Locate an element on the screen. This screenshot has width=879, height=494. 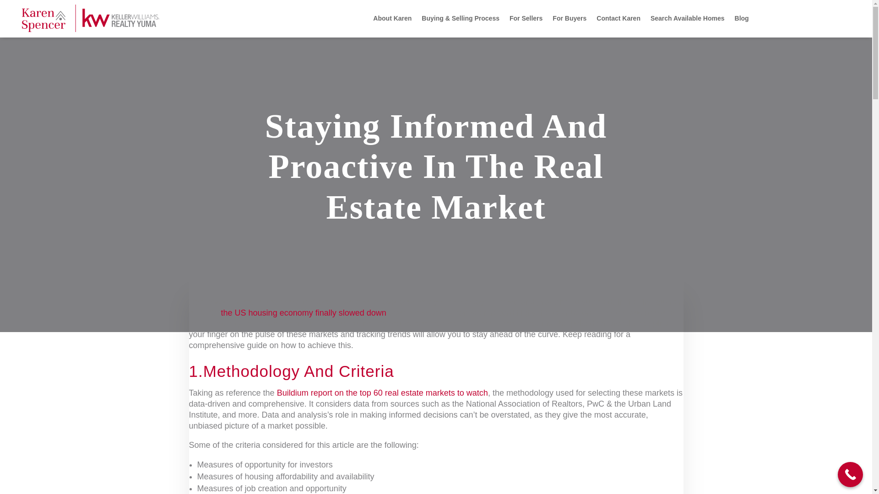
About Karen is located at coordinates (392, 18).